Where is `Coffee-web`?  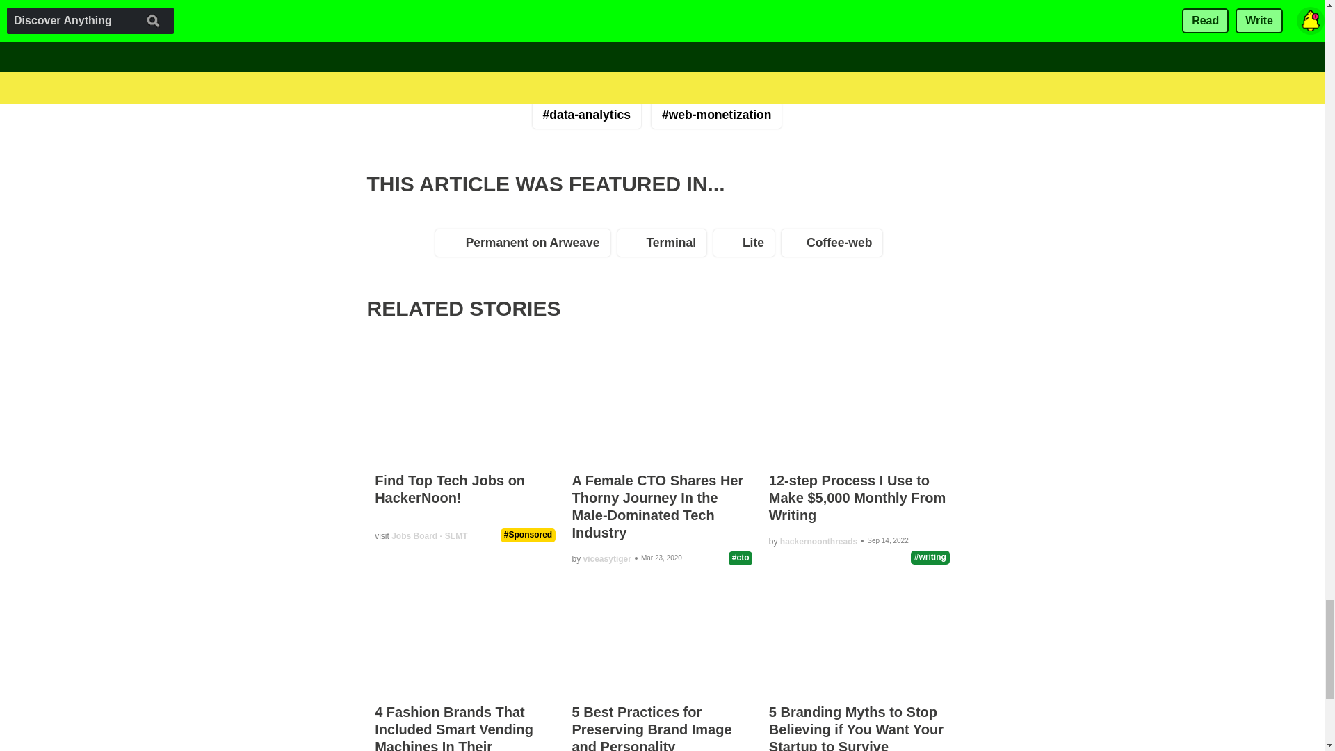
Coffee-web is located at coordinates (834, 246).